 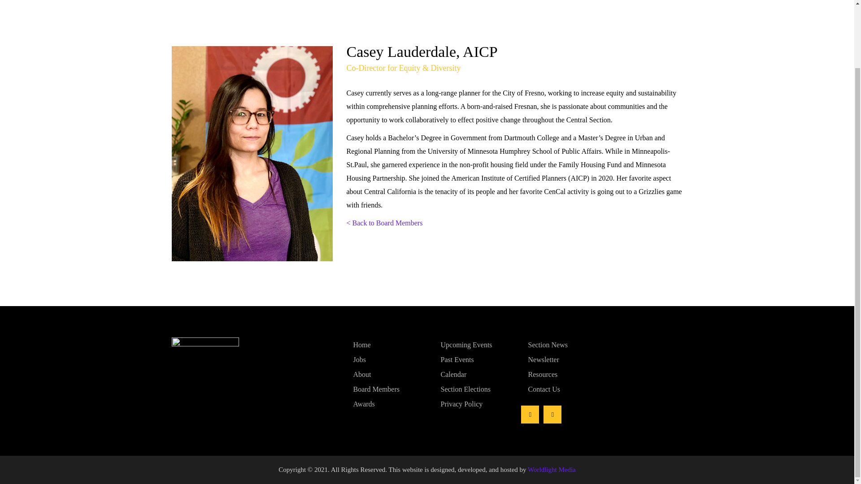 I want to click on About, so click(x=387, y=374).